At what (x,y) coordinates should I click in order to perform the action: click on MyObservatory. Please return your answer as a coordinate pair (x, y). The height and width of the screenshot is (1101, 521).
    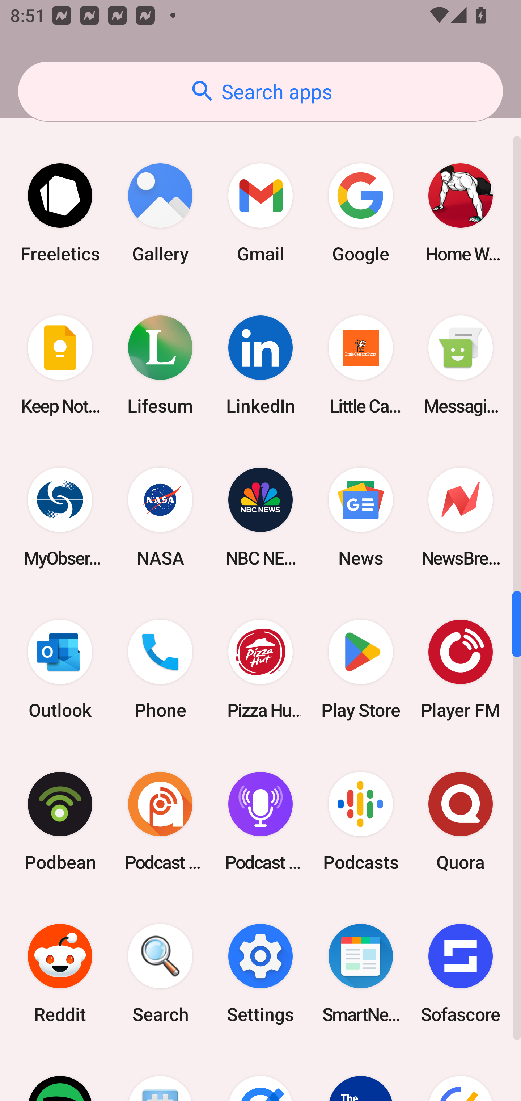
    Looking at the image, I should click on (60, 517).